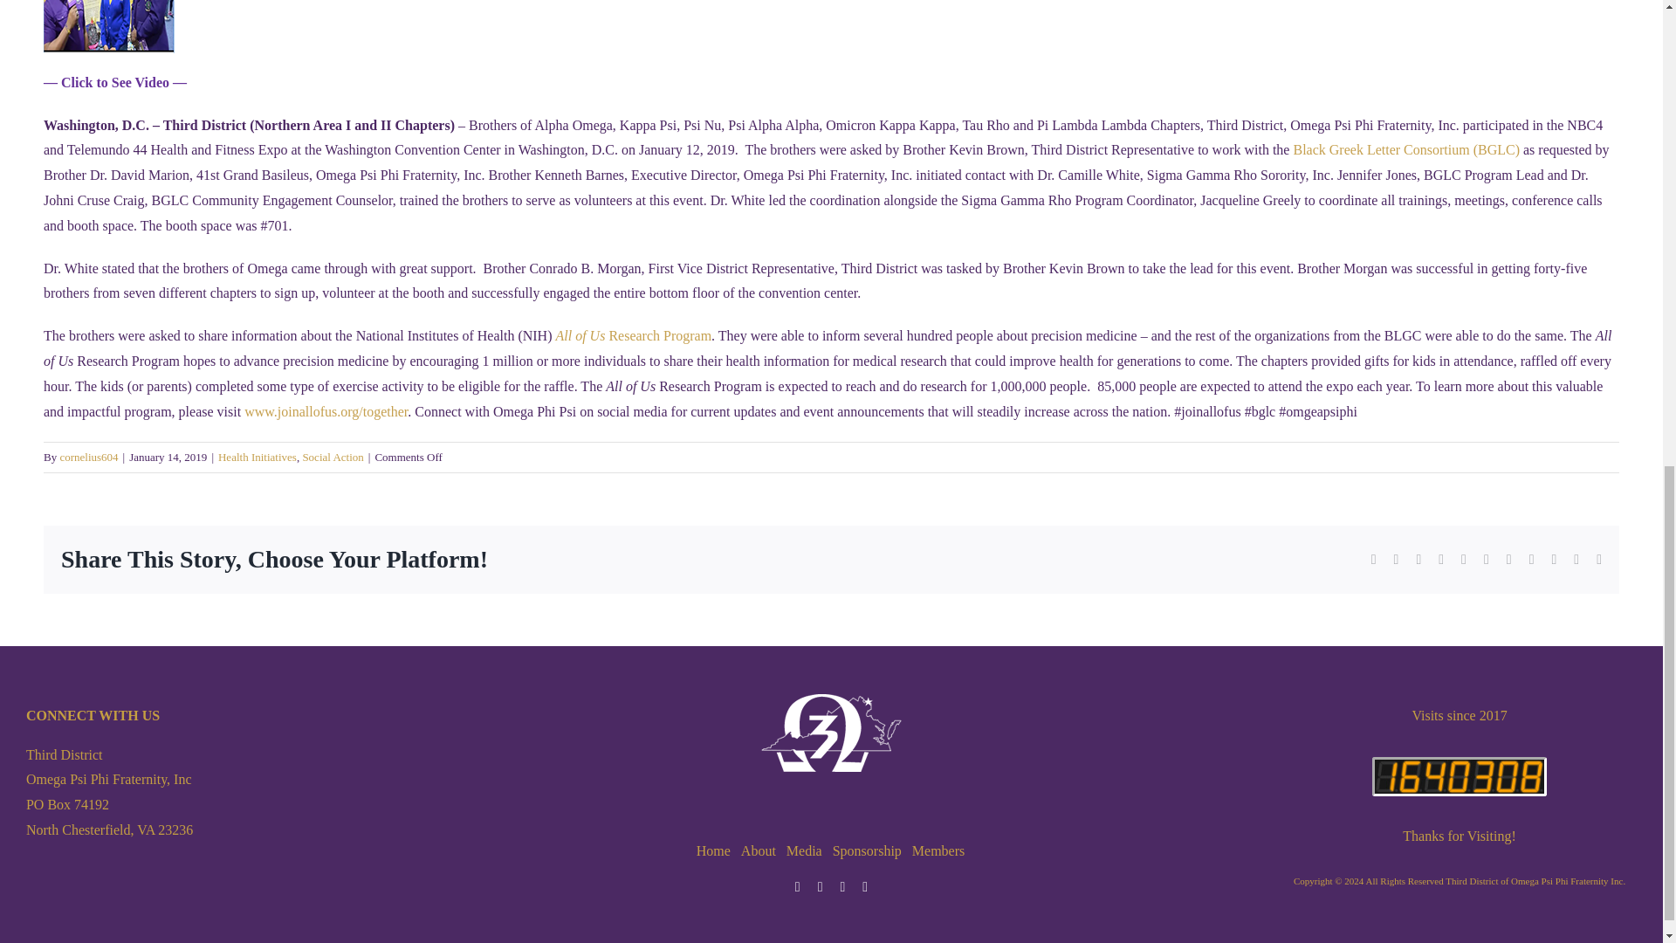 This screenshot has width=1676, height=943. I want to click on logo-footer, so click(831, 733).